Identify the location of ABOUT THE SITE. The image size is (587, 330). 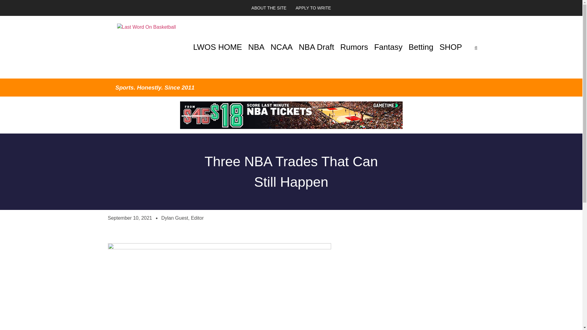
(269, 8).